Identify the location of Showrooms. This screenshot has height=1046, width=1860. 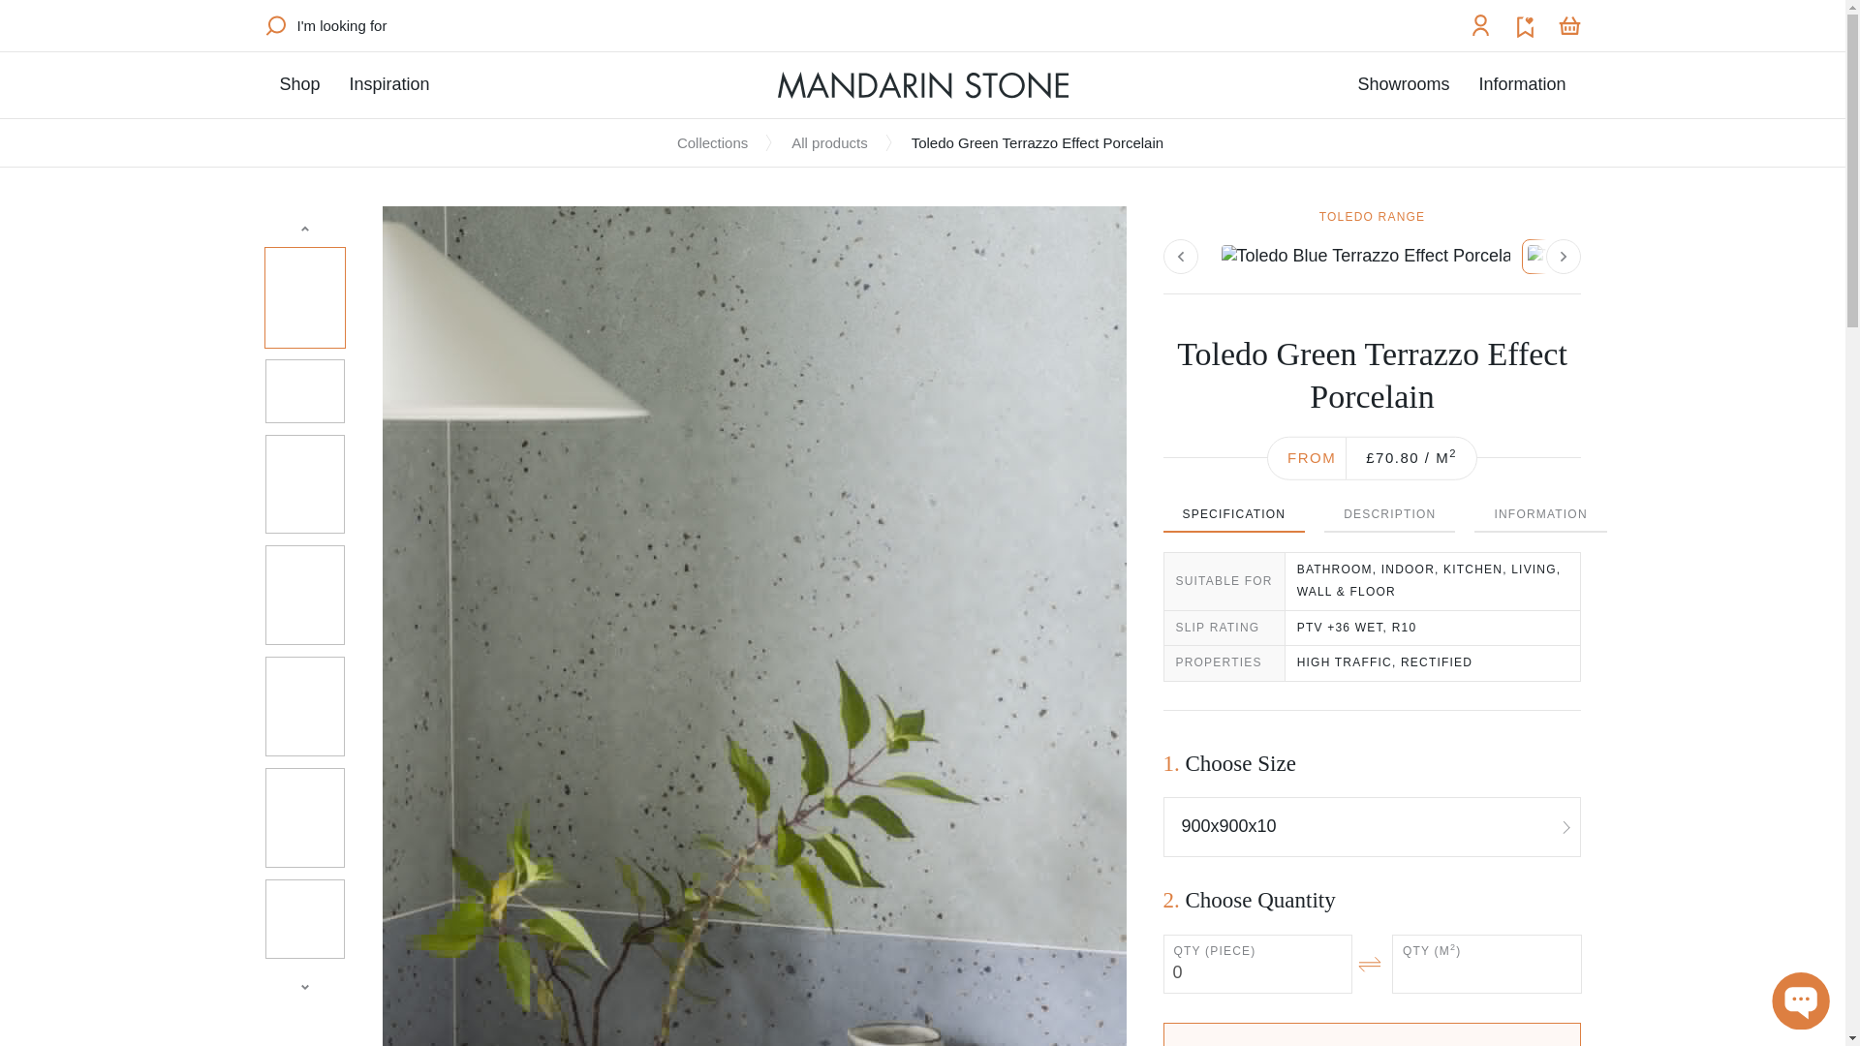
(1403, 84).